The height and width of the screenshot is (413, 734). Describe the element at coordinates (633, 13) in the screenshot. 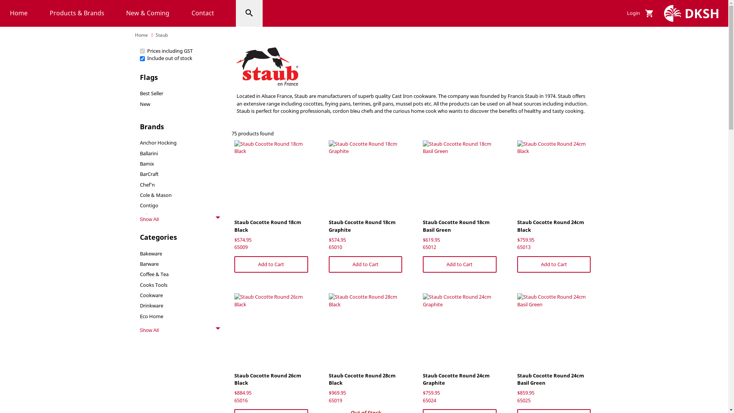

I see `Login` at that location.